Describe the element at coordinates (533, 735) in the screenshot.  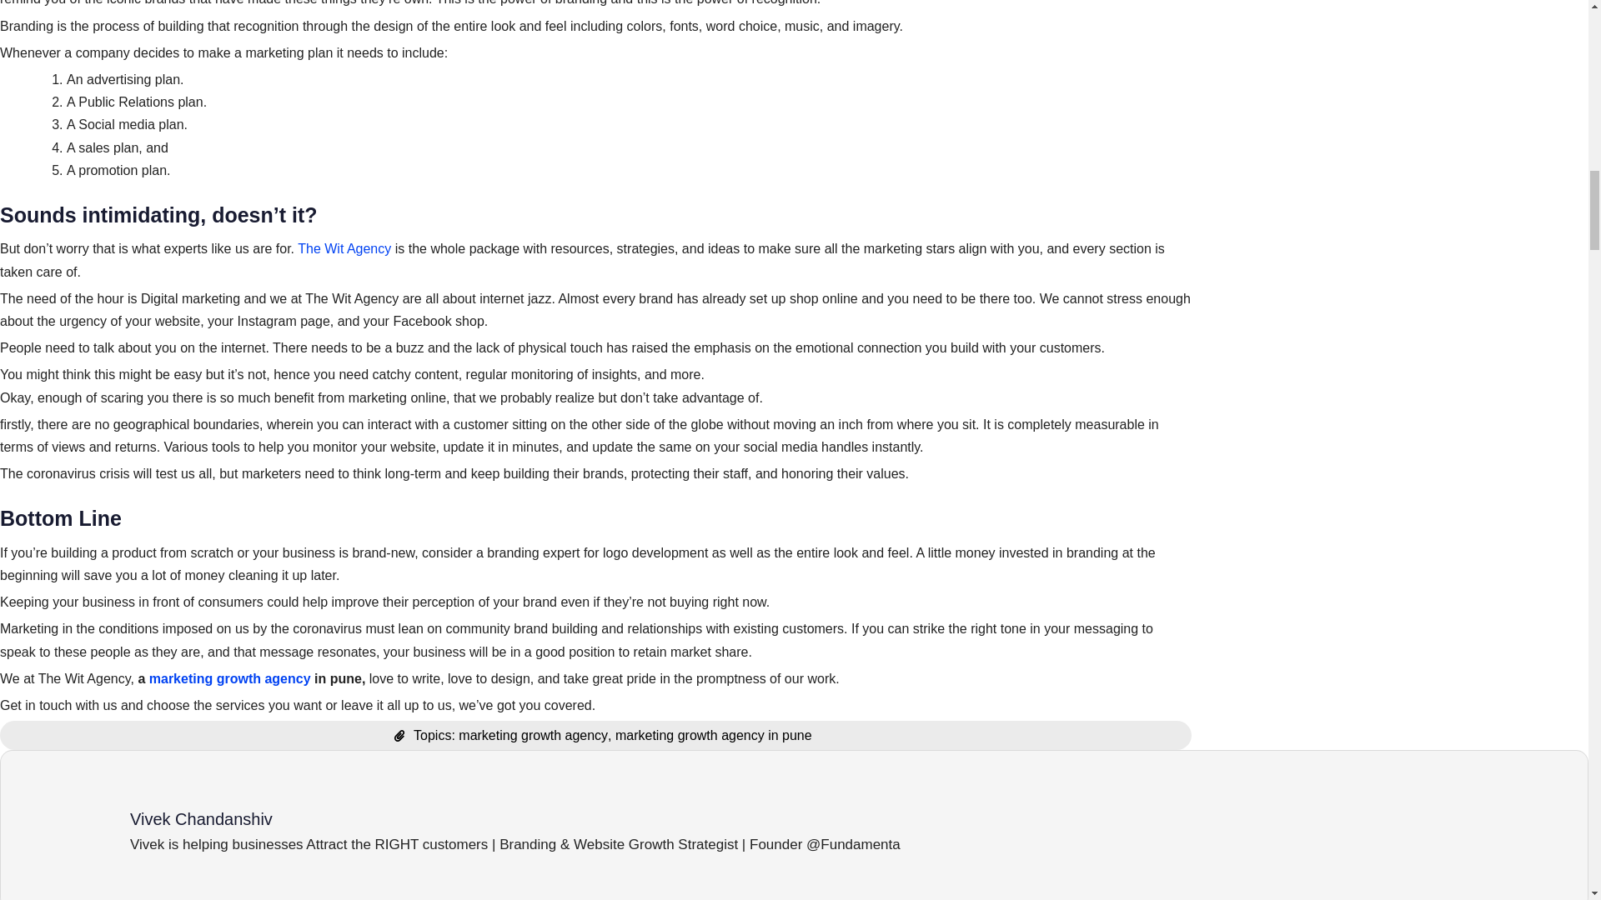
I see `marketing growth agency` at that location.